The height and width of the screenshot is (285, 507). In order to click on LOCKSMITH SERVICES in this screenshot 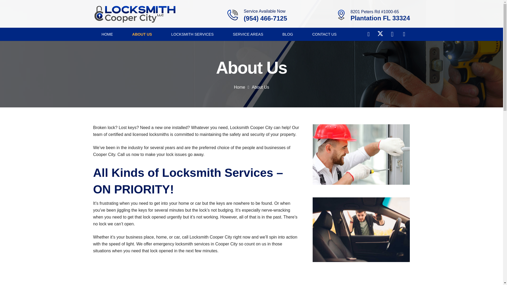, I will do `click(192, 34)`.